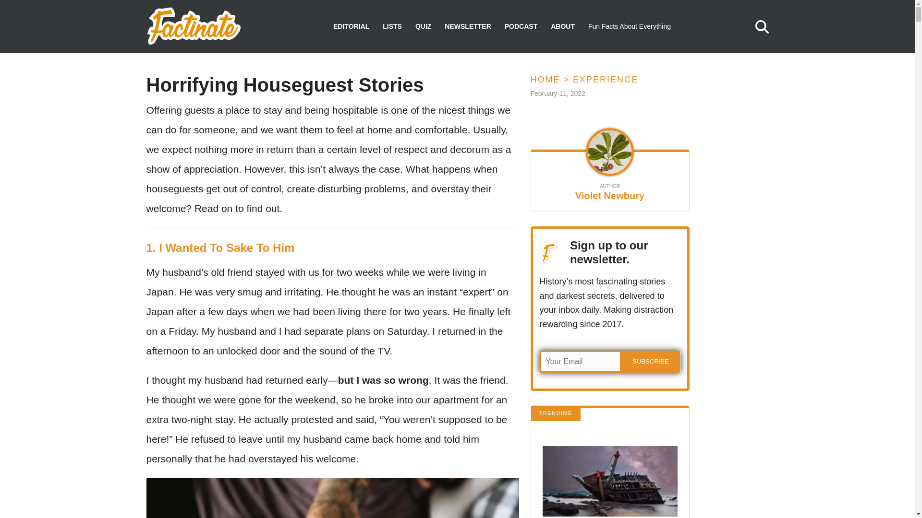  I want to click on PODCAST, so click(521, 26).